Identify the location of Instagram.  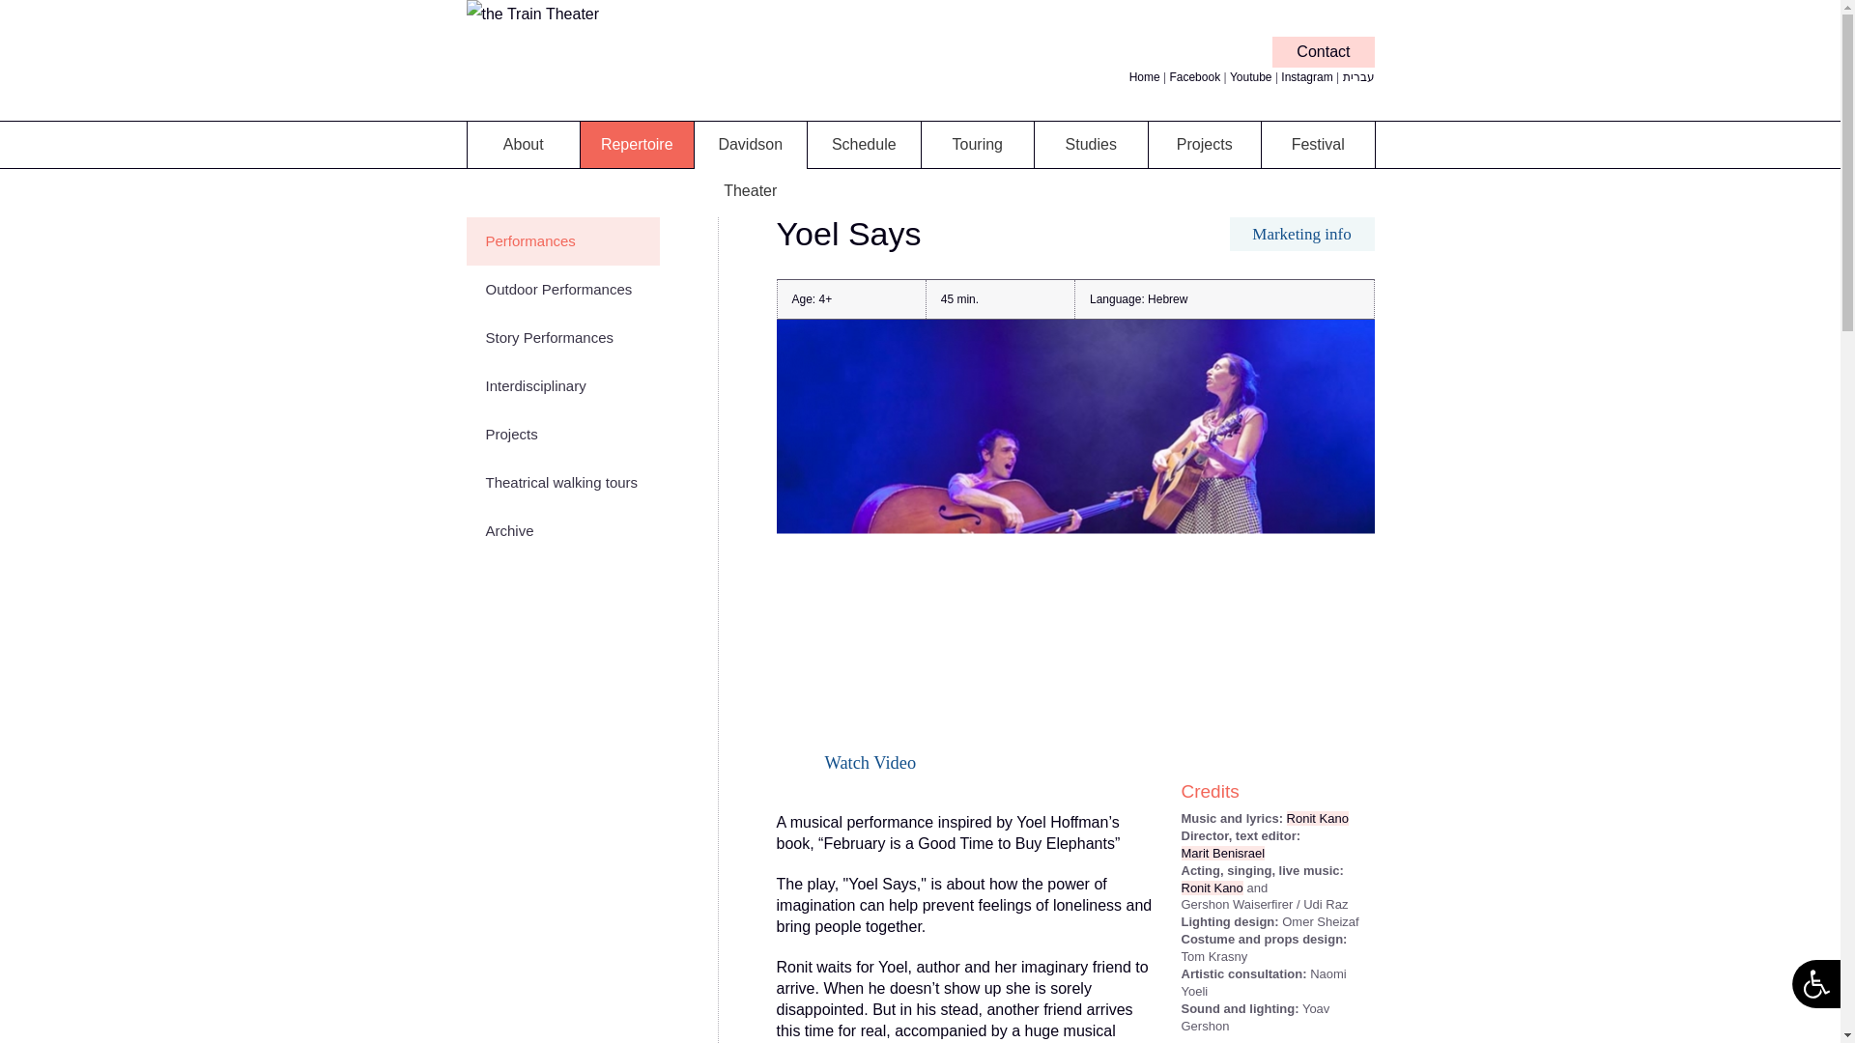
(1306, 77).